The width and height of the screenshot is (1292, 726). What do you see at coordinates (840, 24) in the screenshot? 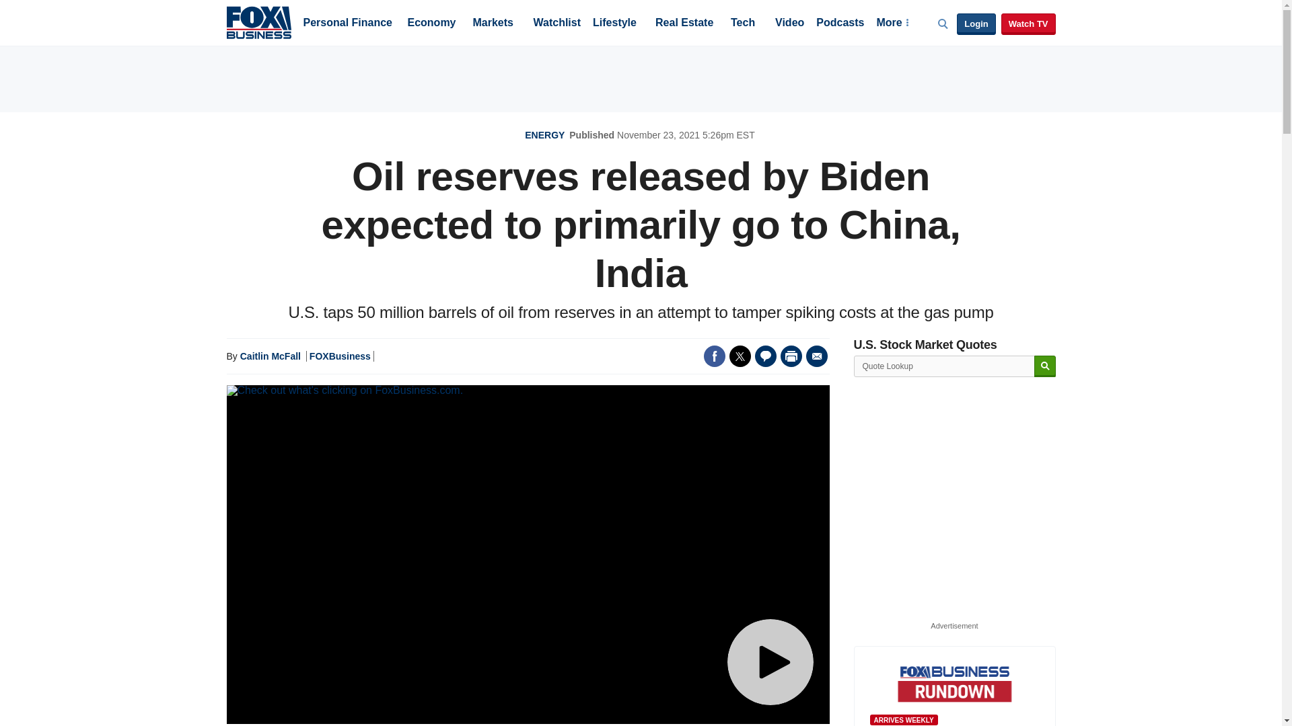
I see `Podcasts` at bounding box center [840, 24].